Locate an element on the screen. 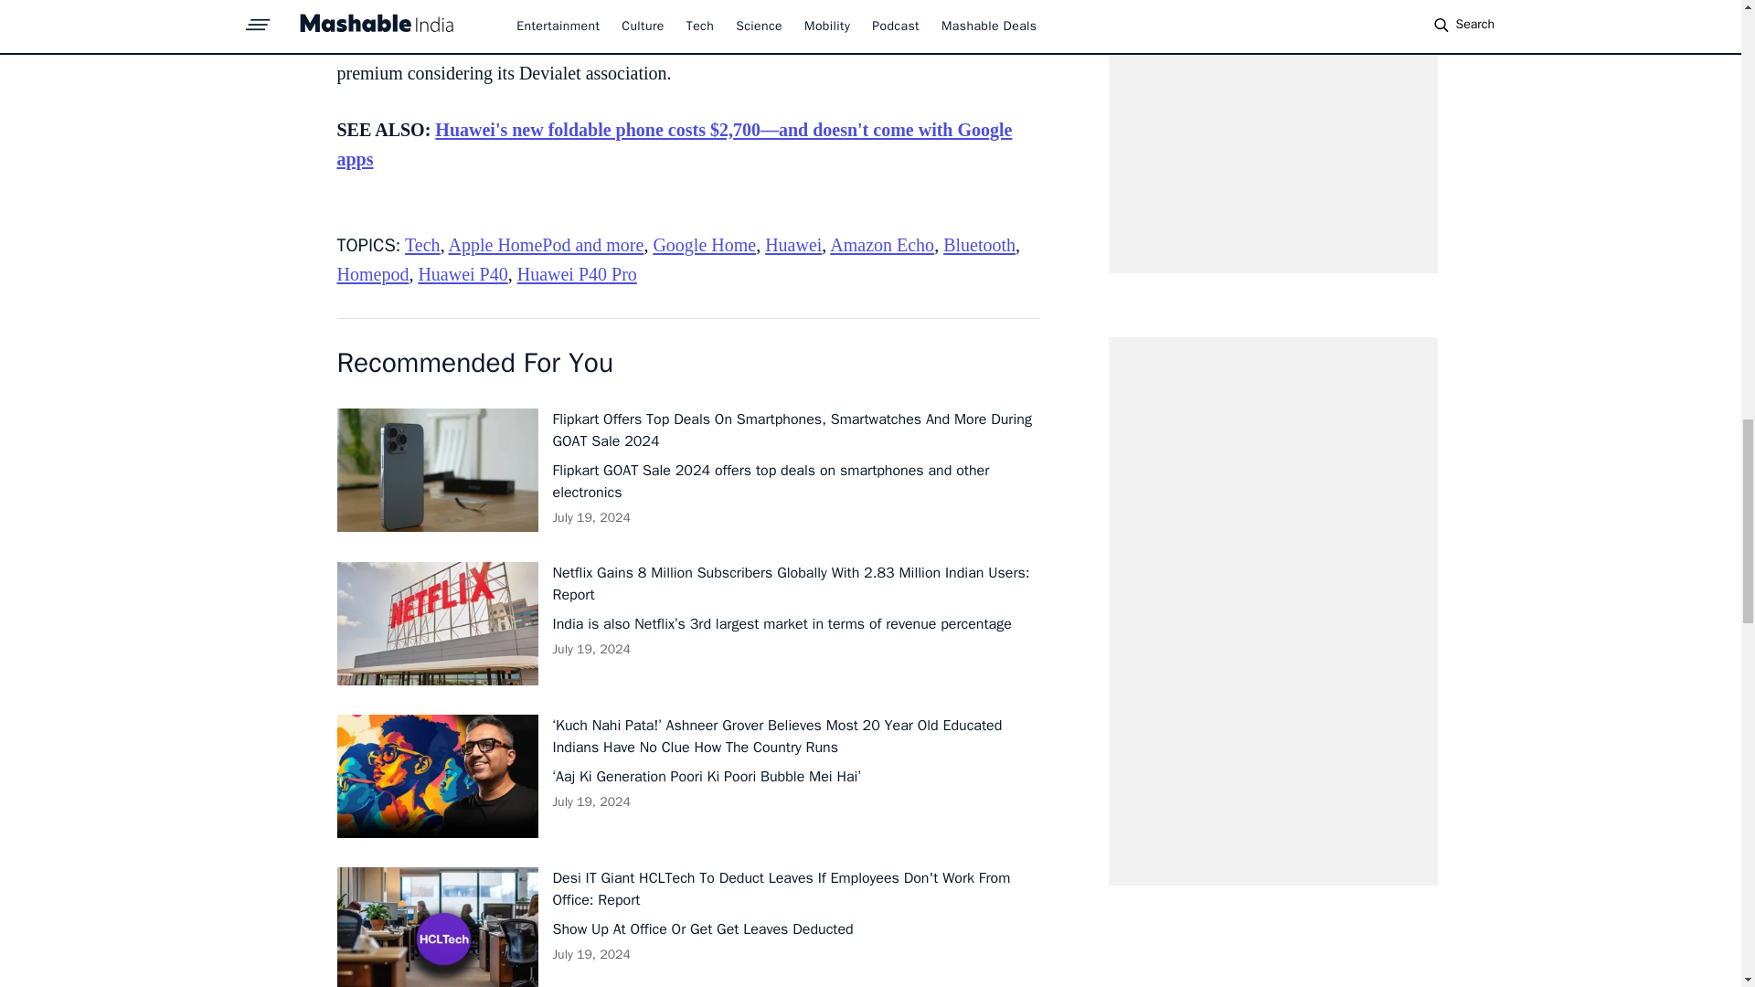 Image resolution: width=1755 pixels, height=987 pixels. Homepod is located at coordinates (373, 274).